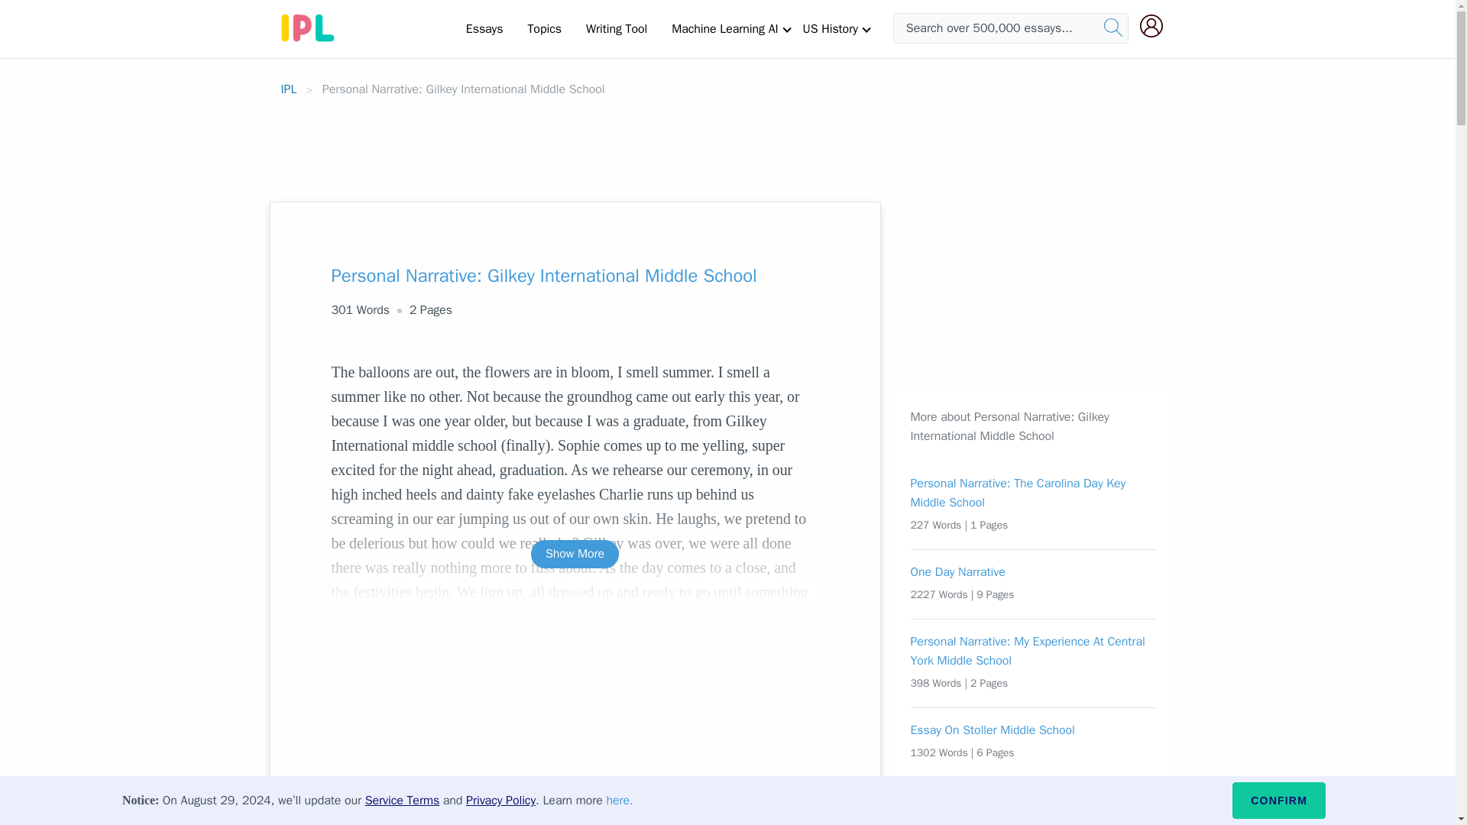 The width and height of the screenshot is (1467, 825). Describe the element at coordinates (544, 28) in the screenshot. I see `Topics` at that location.